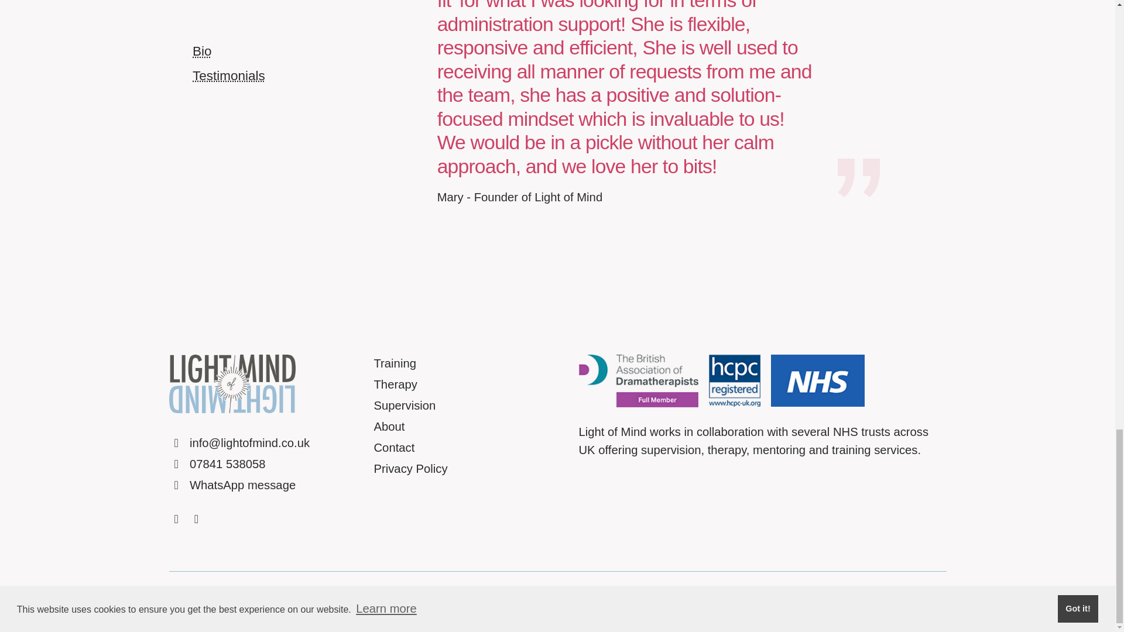 This screenshot has width=1124, height=632. I want to click on Supervision, so click(404, 405).